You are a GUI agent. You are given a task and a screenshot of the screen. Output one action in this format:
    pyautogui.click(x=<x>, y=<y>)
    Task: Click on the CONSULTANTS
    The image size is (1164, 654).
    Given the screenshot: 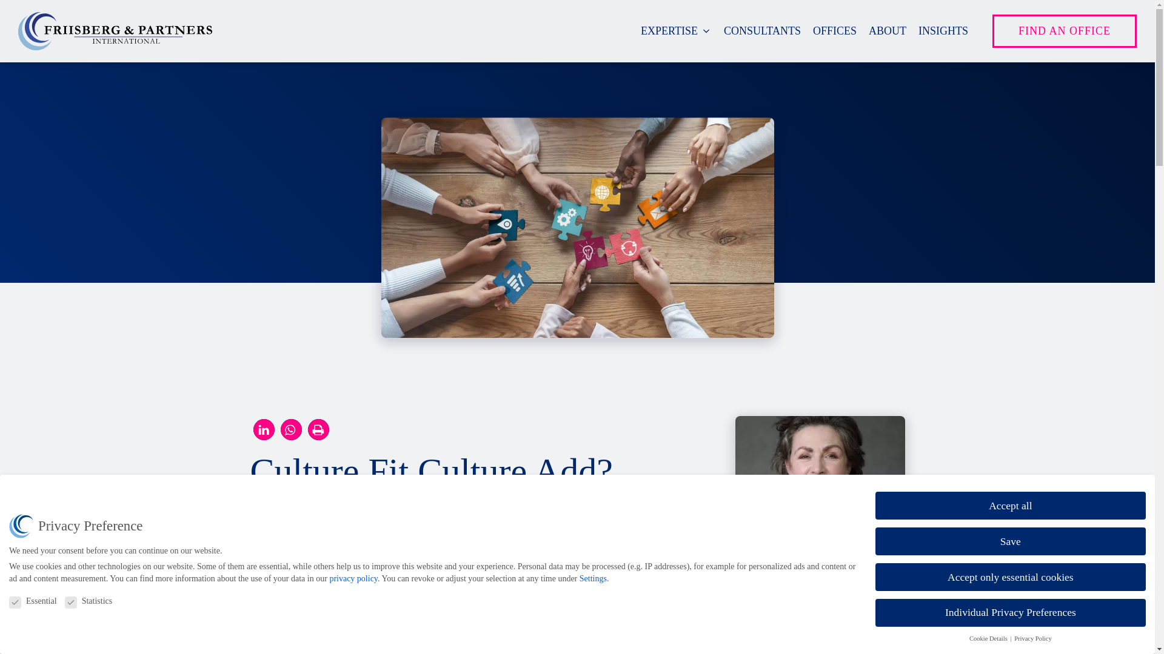 What is the action you would take?
    pyautogui.click(x=762, y=30)
    